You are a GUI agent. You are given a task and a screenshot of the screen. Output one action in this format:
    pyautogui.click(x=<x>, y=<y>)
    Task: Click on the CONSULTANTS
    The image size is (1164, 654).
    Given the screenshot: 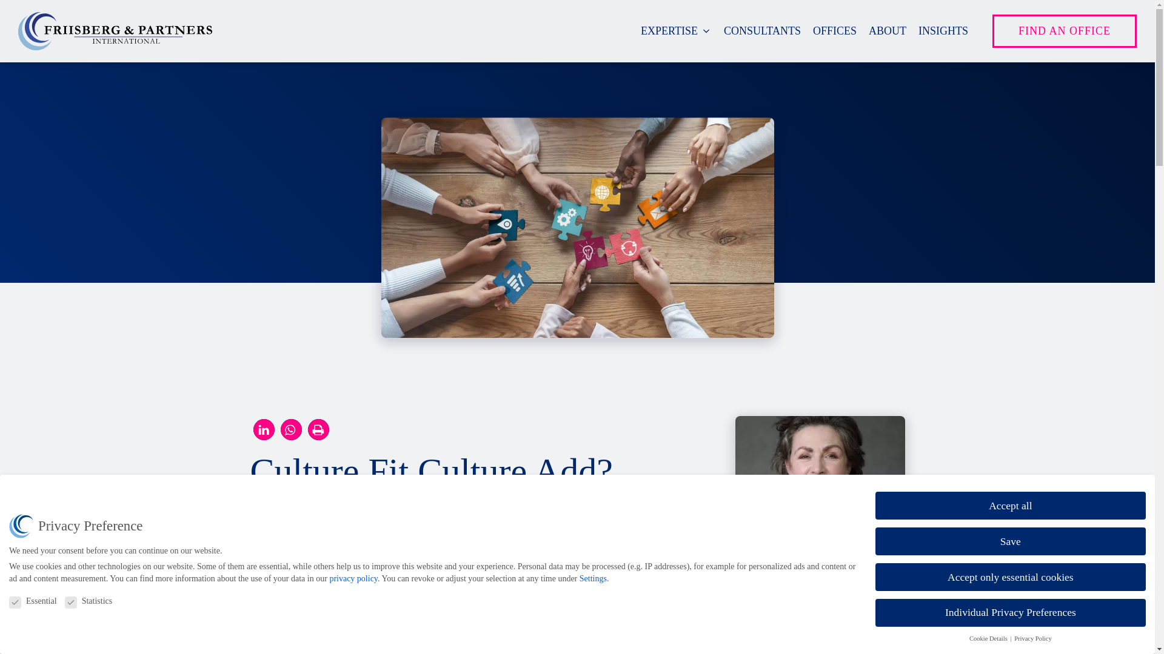 What is the action you would take?
    pyautogui.click(x=762, y=30)
    